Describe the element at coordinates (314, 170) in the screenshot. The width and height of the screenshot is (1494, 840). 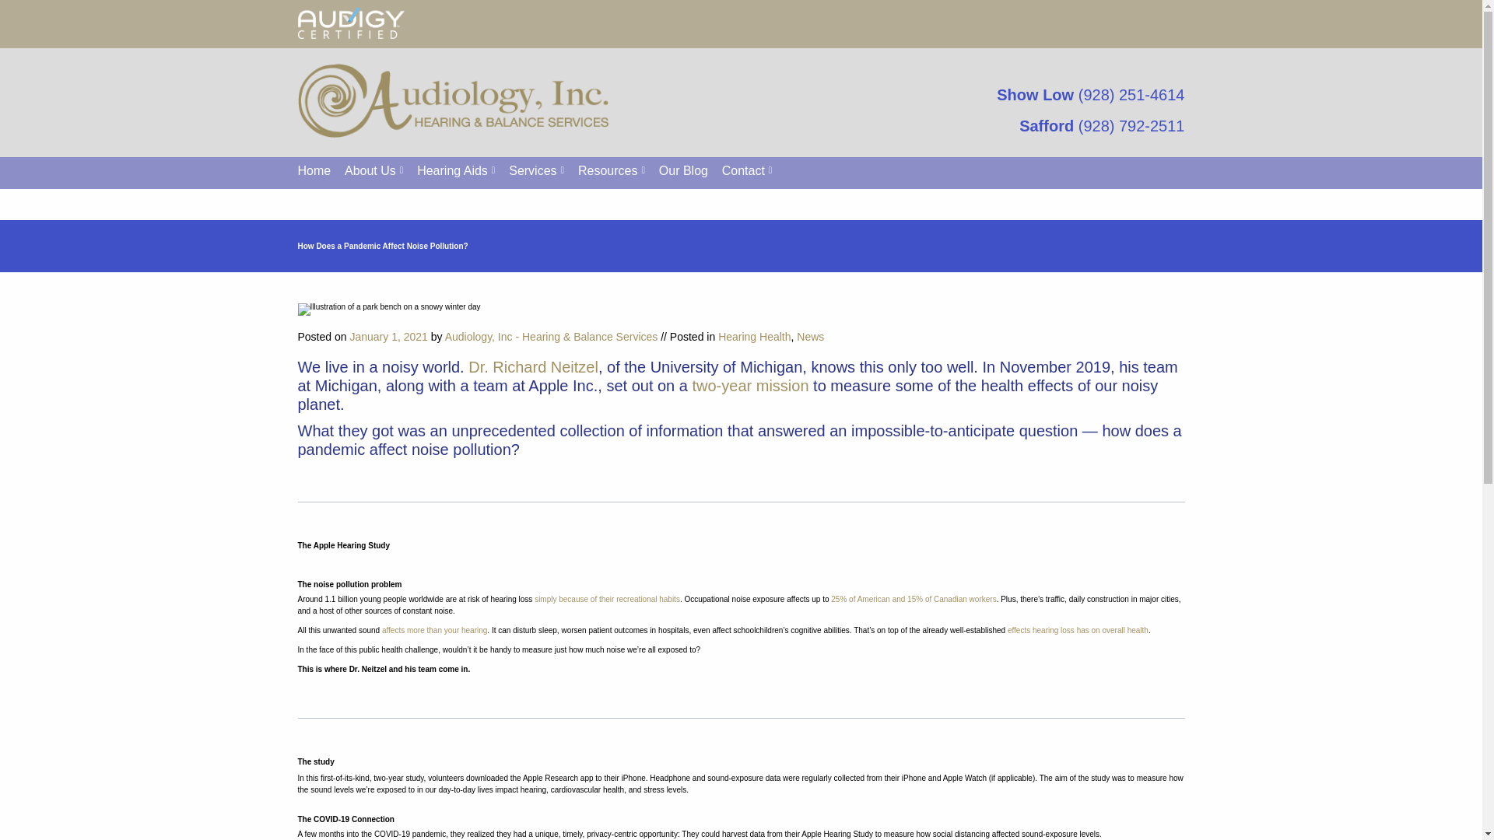
I see `Home` at that location.